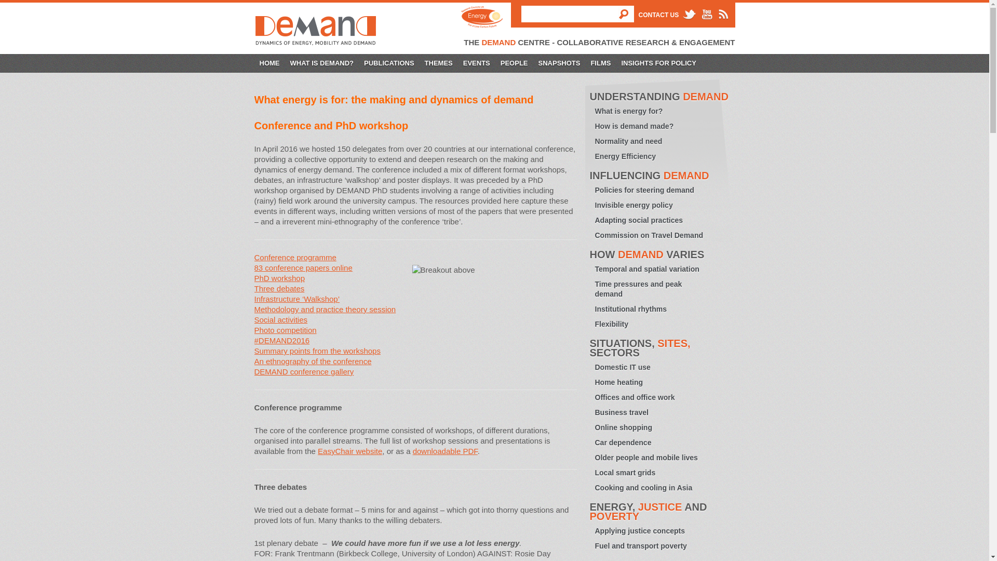  What do you see at coordinates (658, 63) in the screenshot?
I see `INSIGHTS FOR POLICY` at bounding box center [658, 63].